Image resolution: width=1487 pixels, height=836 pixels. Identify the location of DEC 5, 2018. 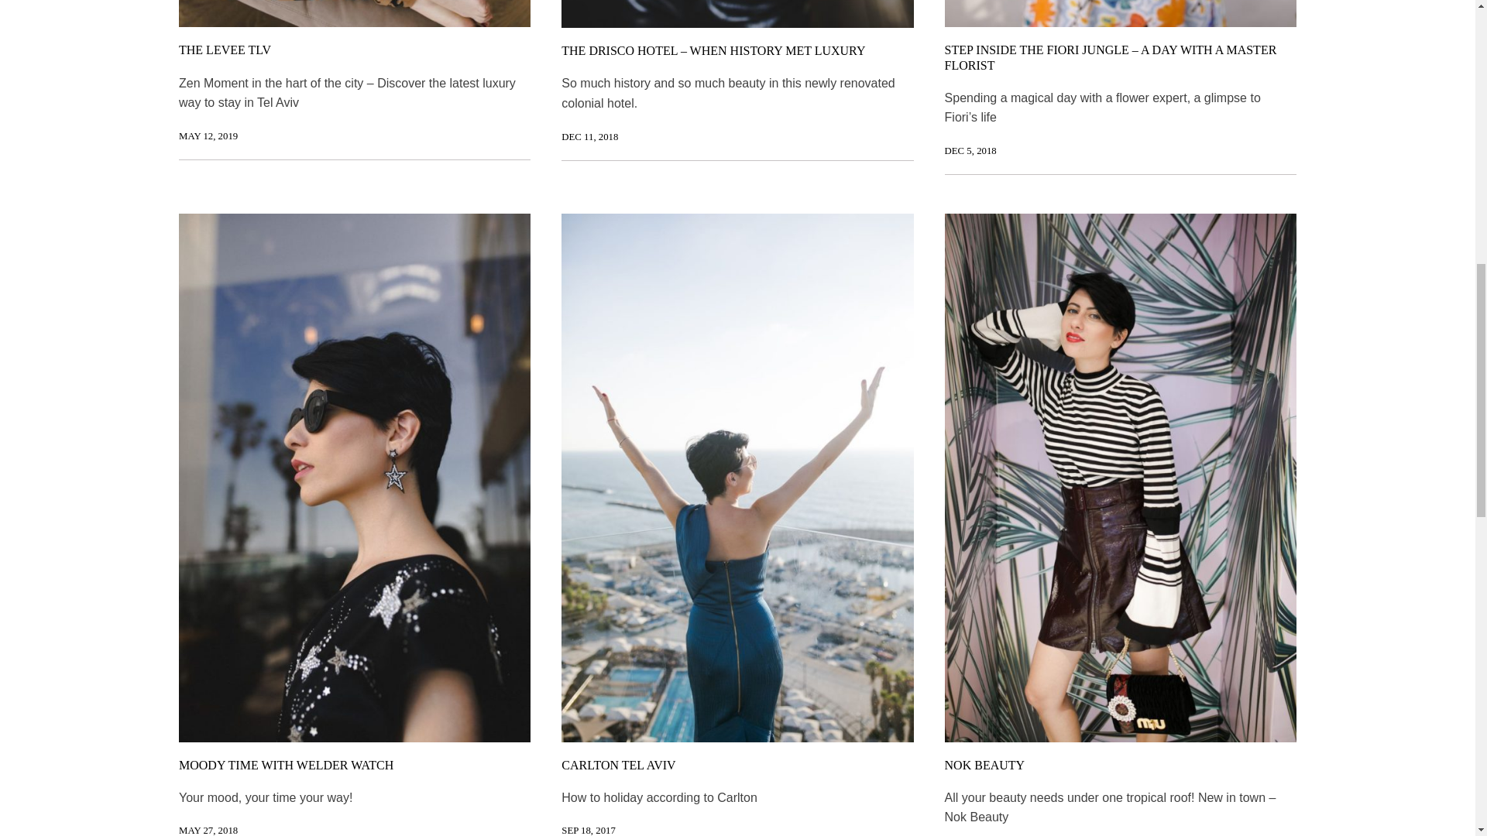
(970, 150).